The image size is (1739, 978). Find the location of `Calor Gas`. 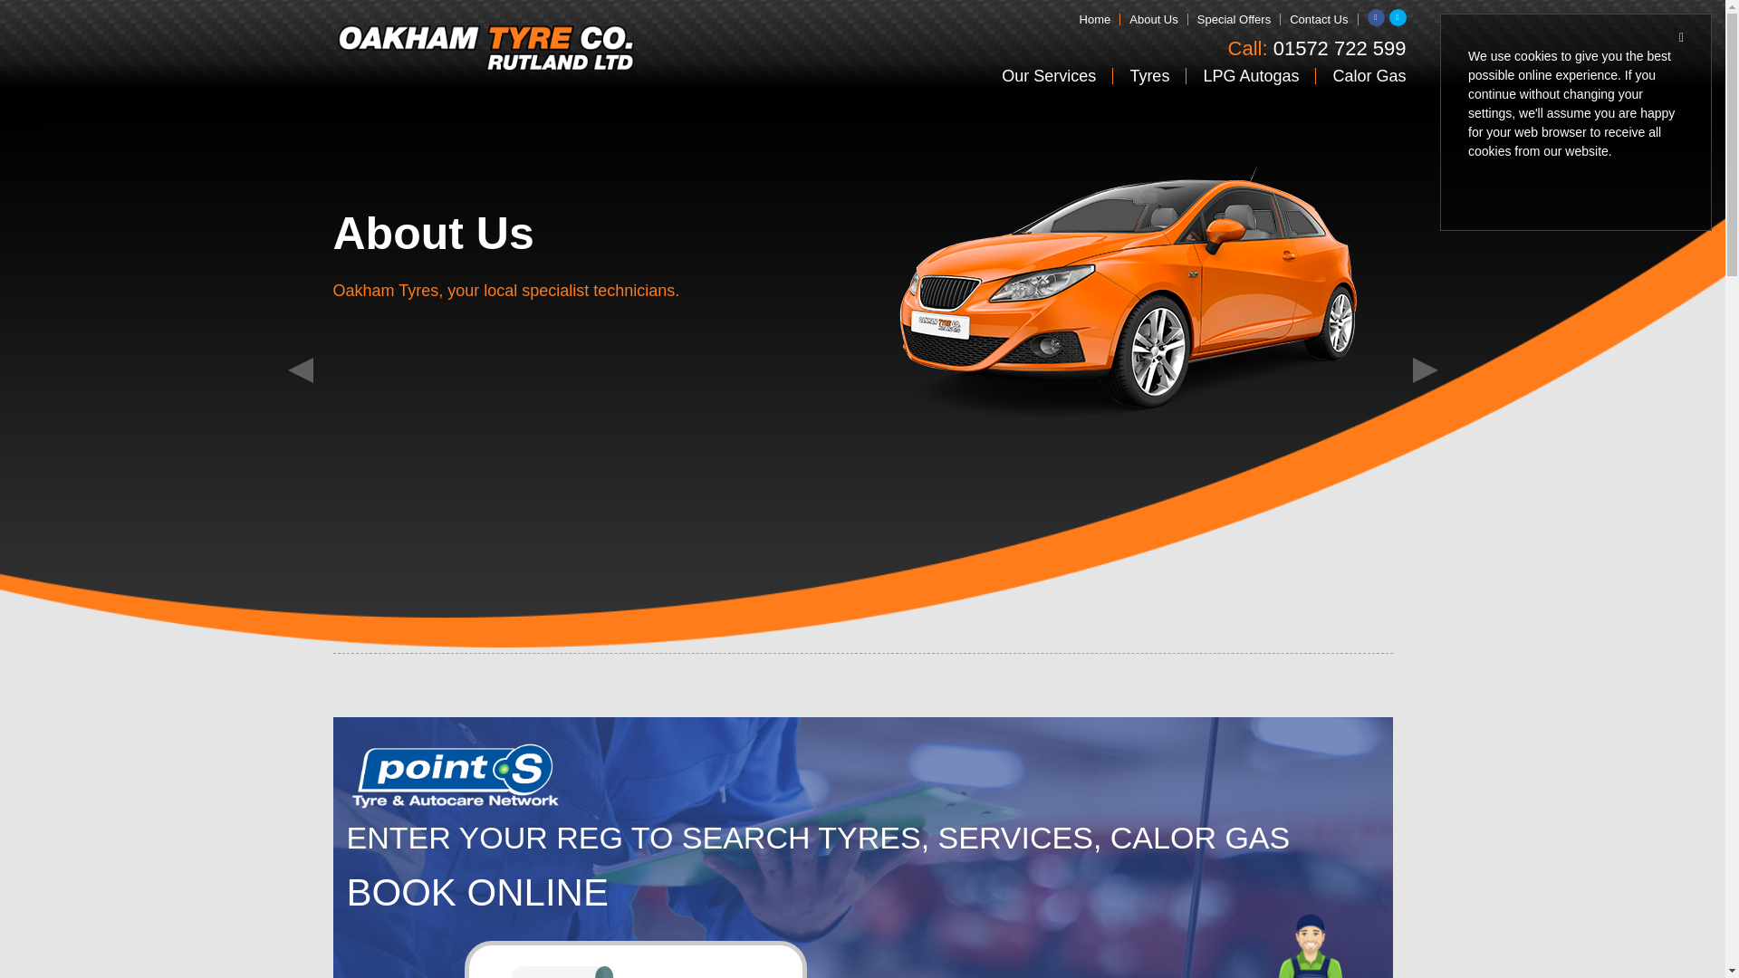

Calor Gas is located at coordinates (1360, 75).